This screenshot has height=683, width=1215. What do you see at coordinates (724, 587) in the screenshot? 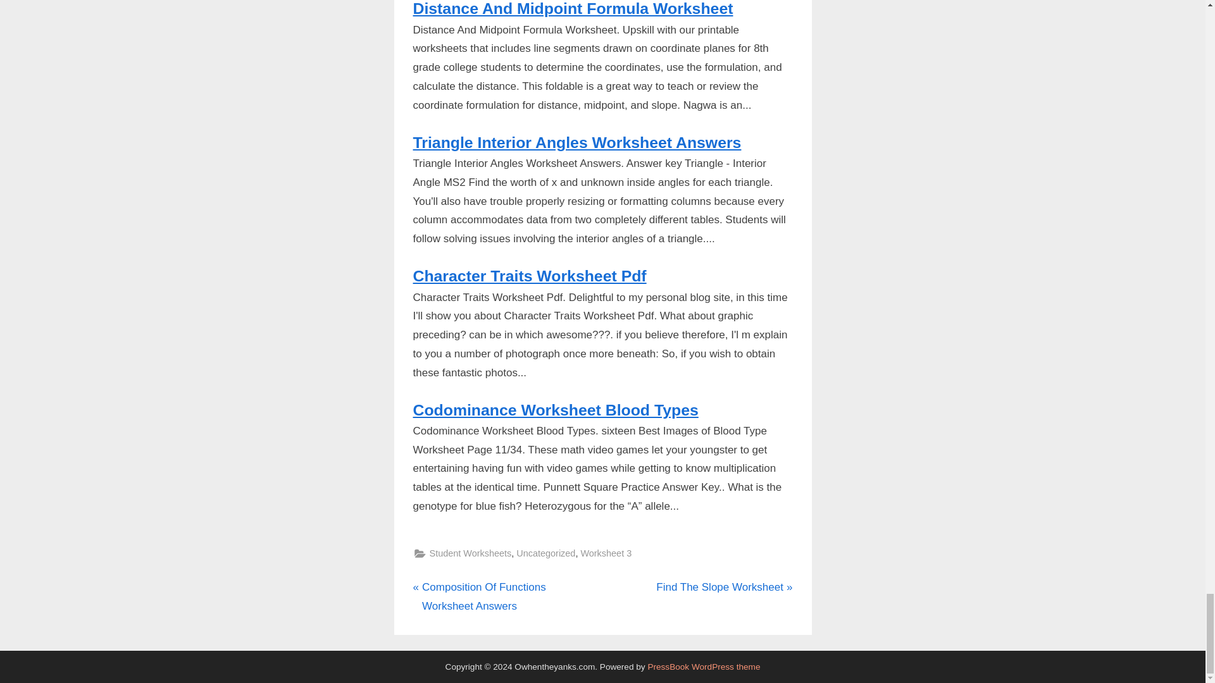
I see `Character Traits Worksheet Pdf` at bounding box center [724, 587].